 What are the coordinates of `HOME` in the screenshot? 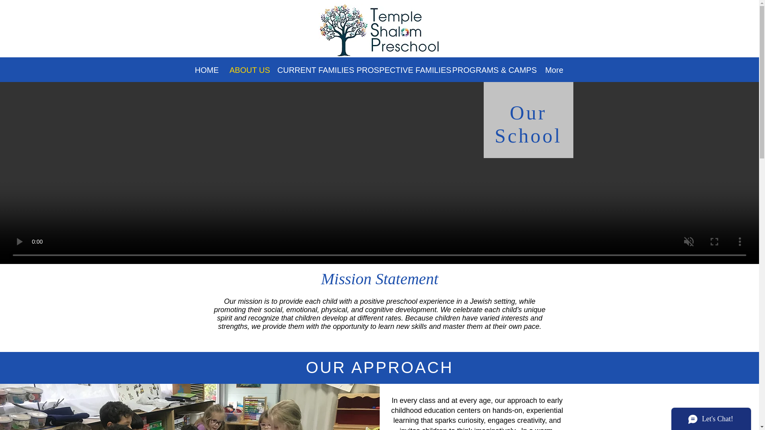 It's located at (206, 70).